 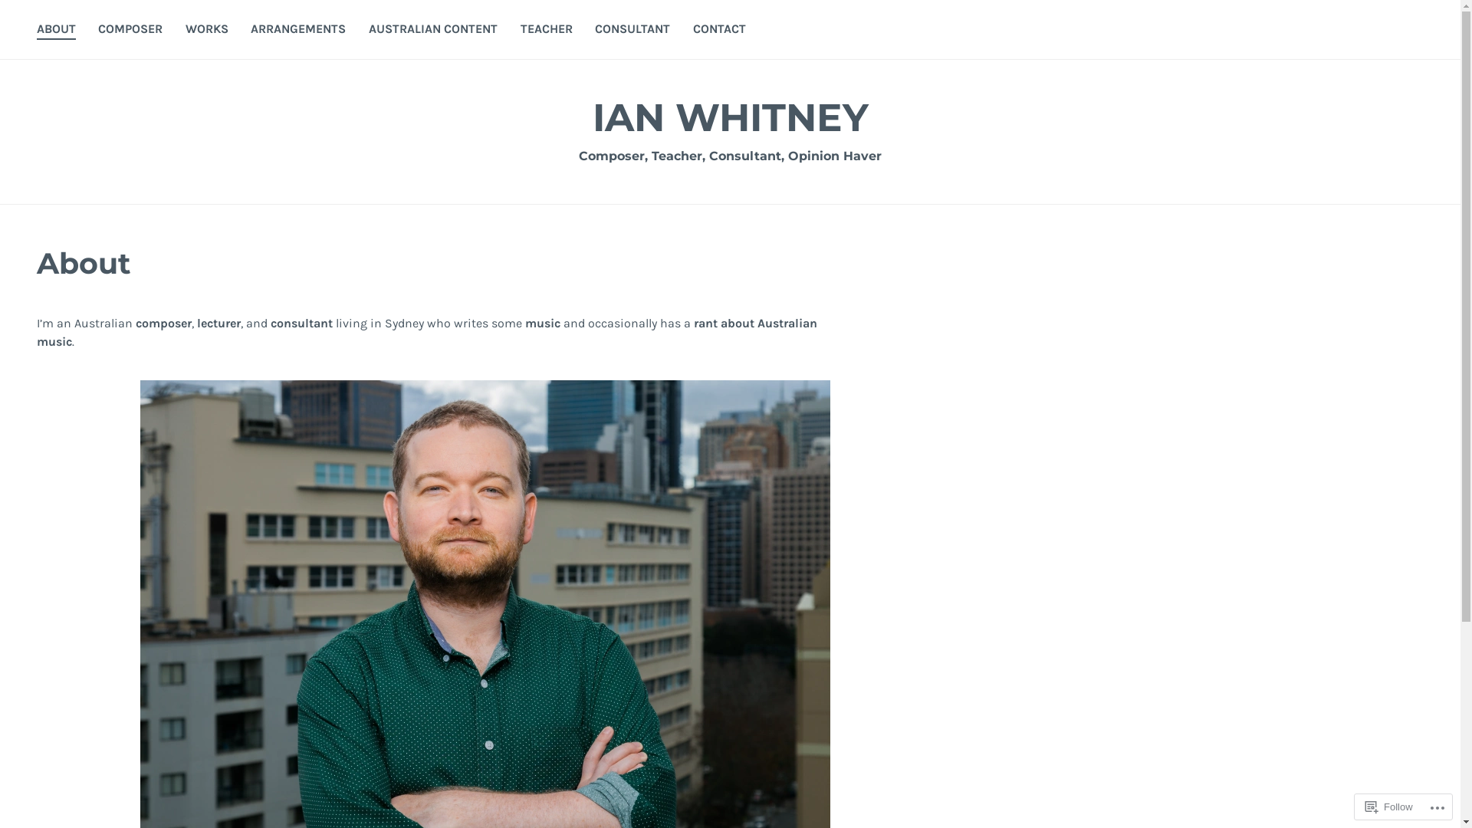 I want to click on lecturer, so click(x=219, y=324).